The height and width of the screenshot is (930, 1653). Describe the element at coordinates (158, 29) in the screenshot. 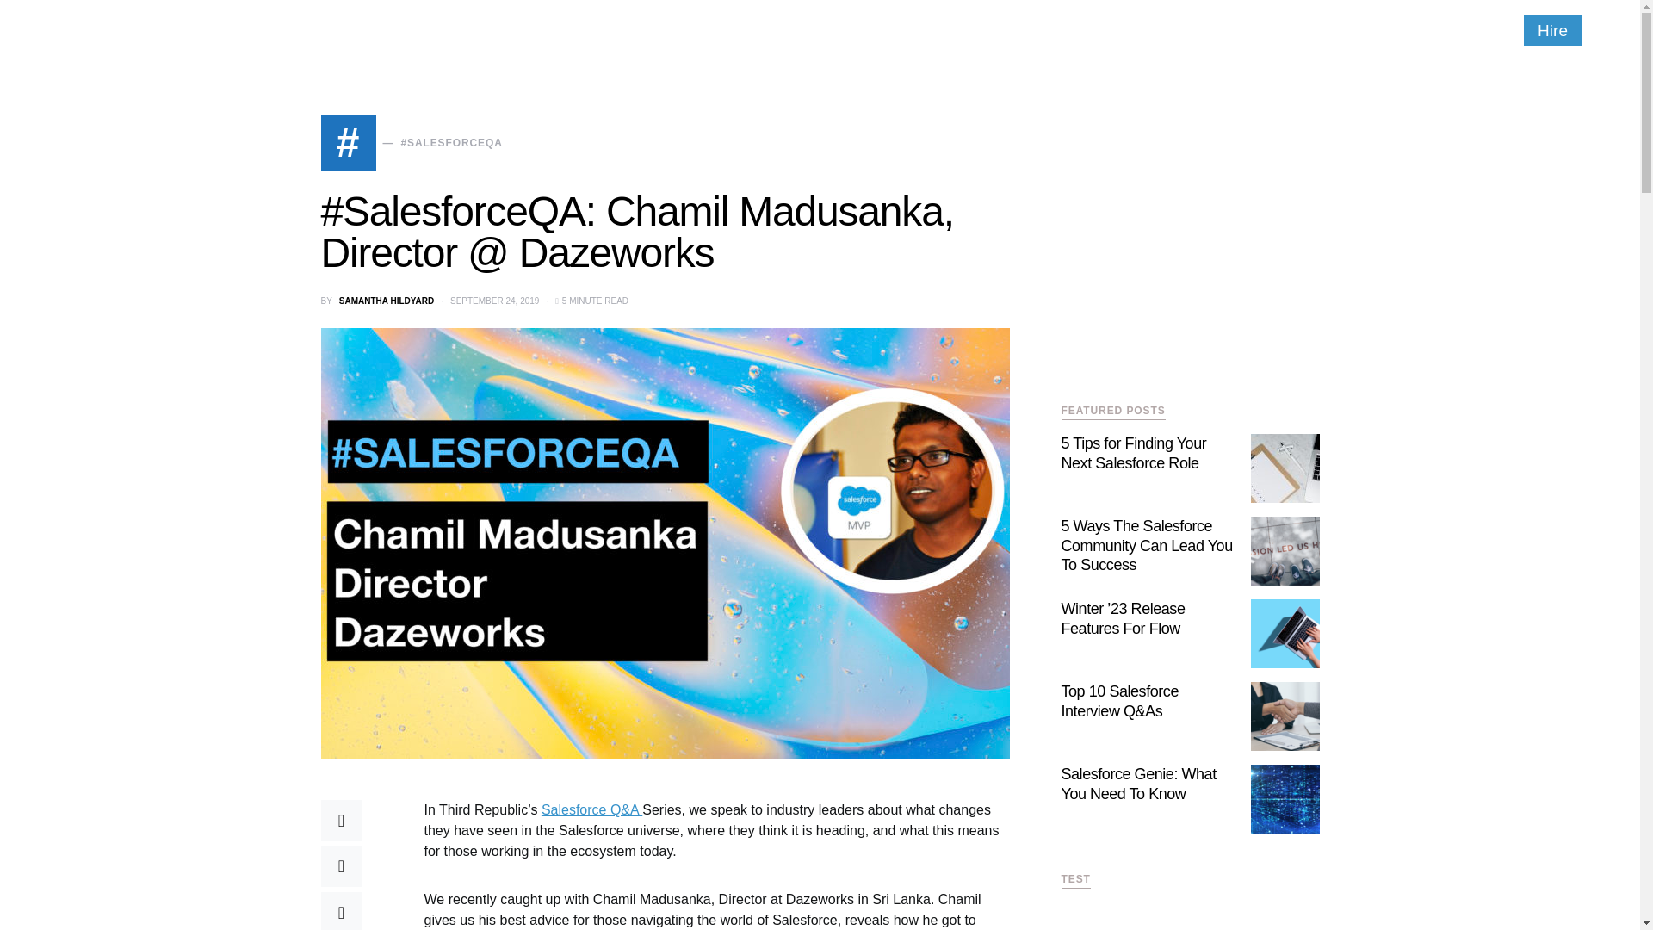

I see `SALESFORCE REPUBLIC` at that location.